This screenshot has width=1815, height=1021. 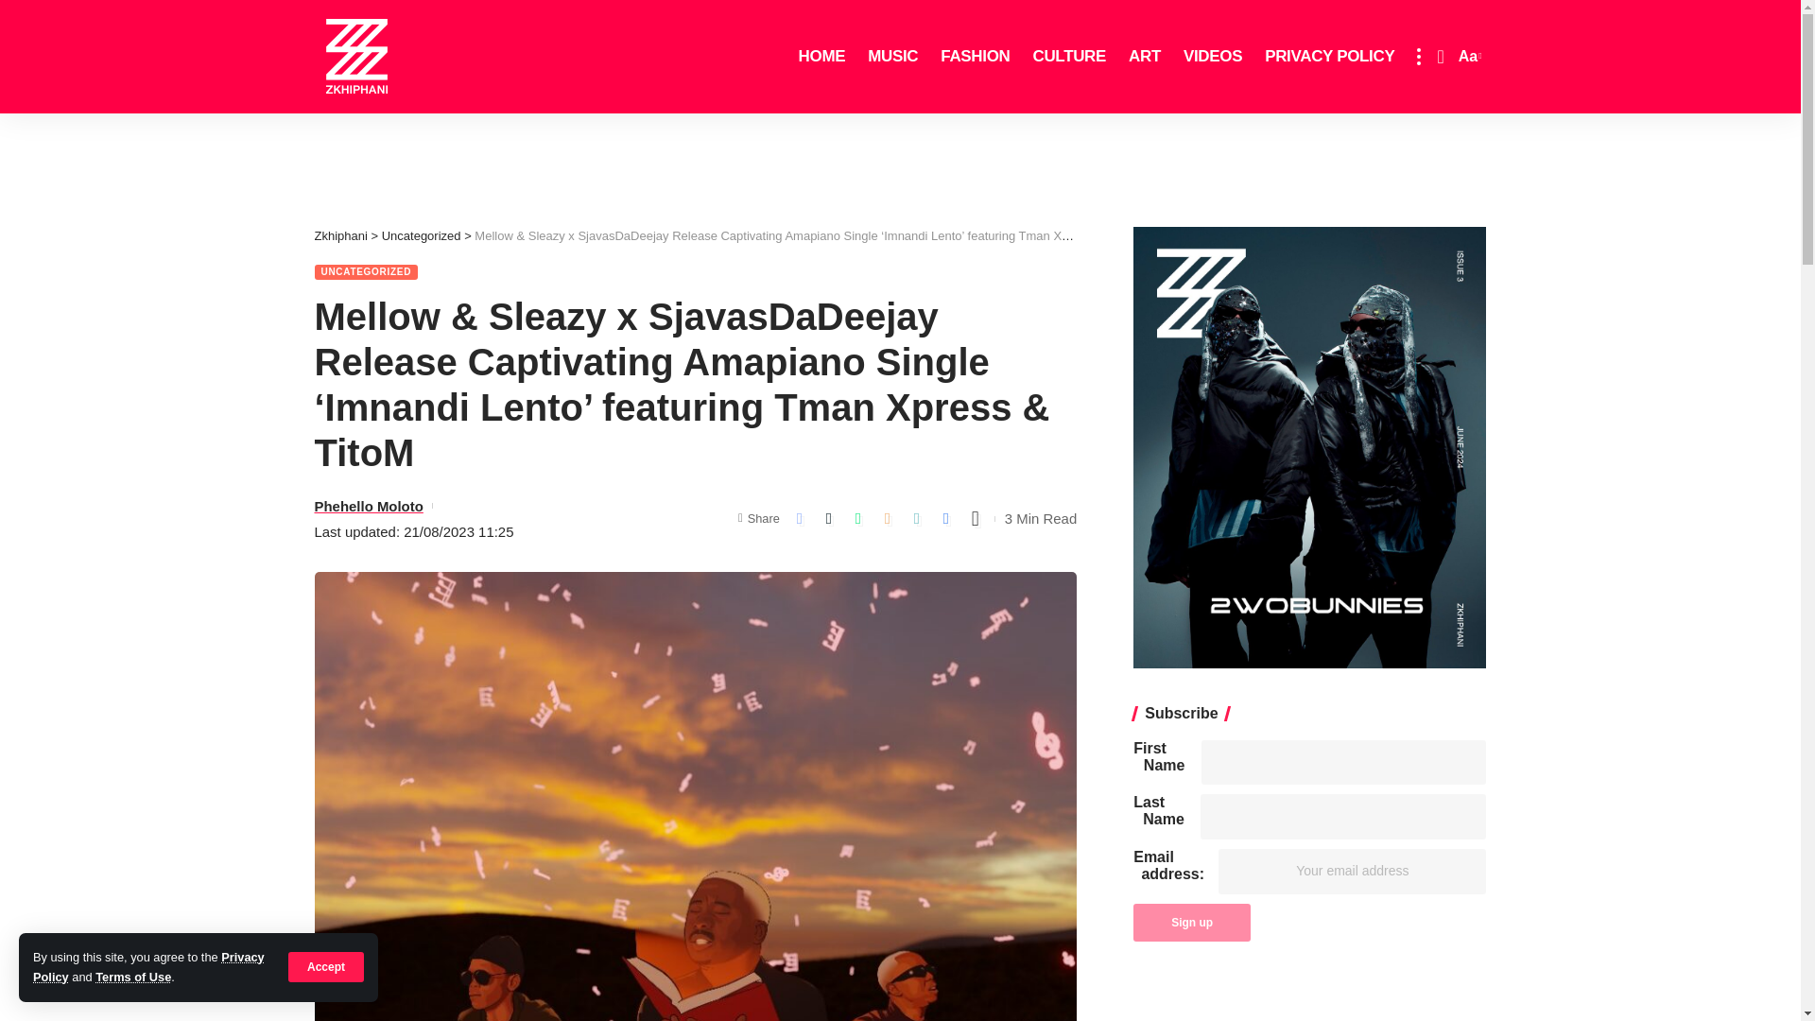 What do you see at coordinates (1329, 57) in the screenshot?
I see `PRIVACY POLICY` at bounding box center [1329, 57].